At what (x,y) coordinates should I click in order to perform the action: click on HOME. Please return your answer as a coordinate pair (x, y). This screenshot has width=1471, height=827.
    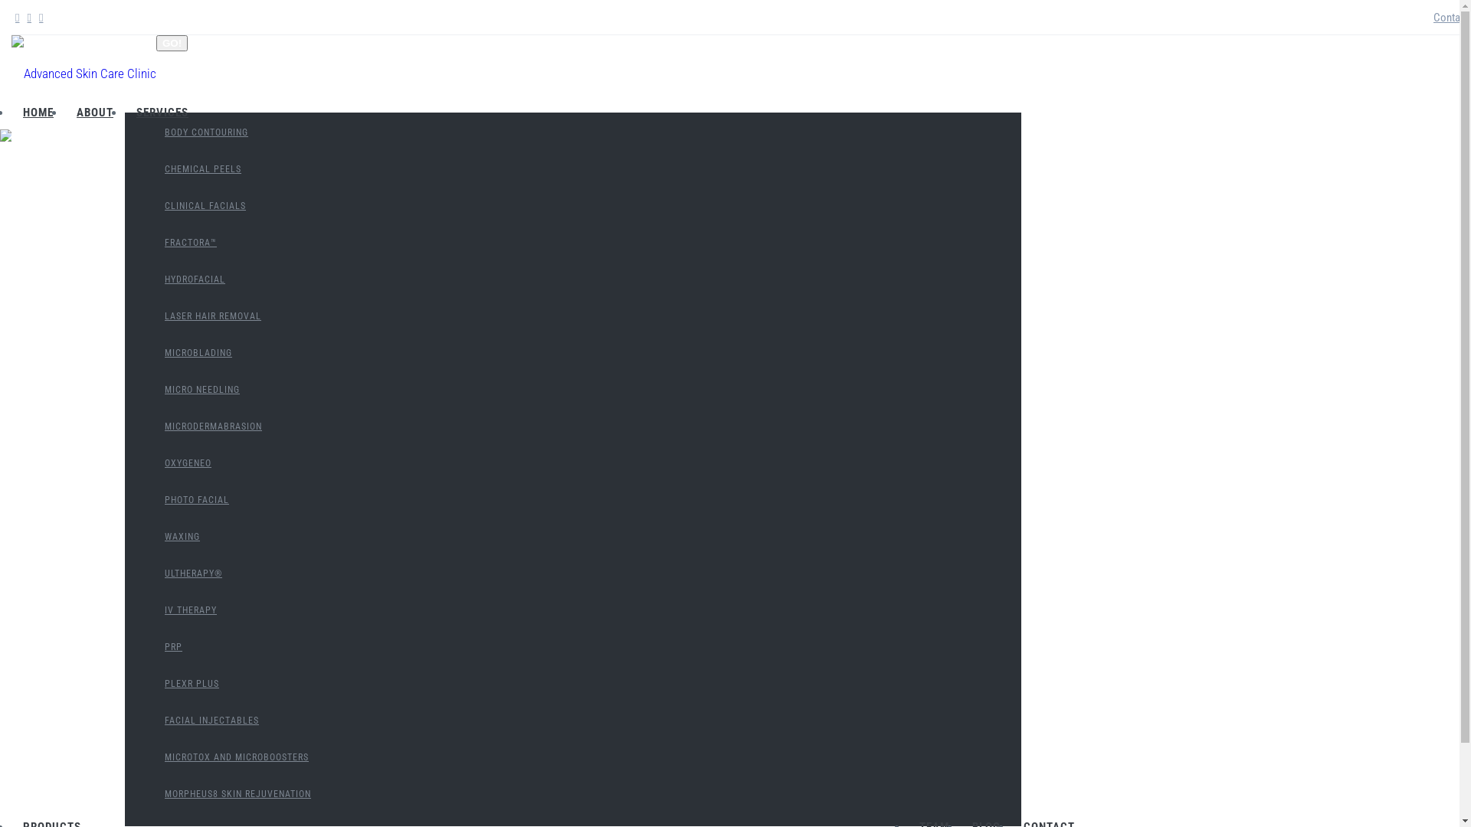
    Looking at the image, I should click on (38, 112).